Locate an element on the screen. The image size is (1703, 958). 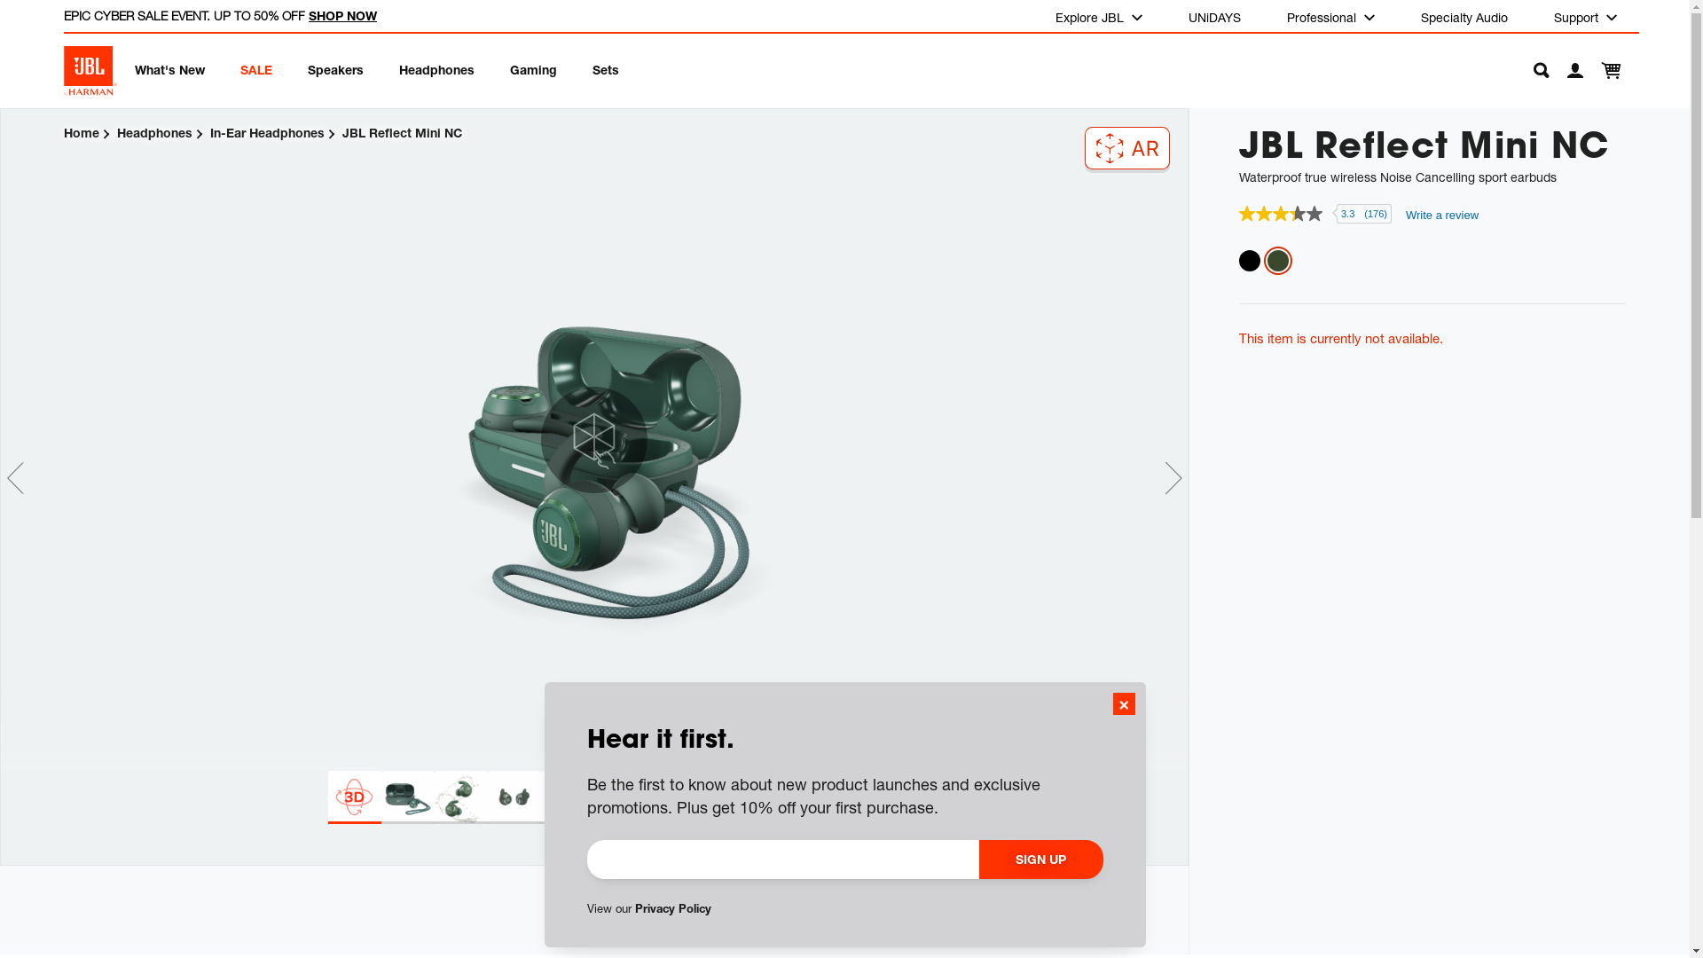
Green is located at coordinates (1278, 261).